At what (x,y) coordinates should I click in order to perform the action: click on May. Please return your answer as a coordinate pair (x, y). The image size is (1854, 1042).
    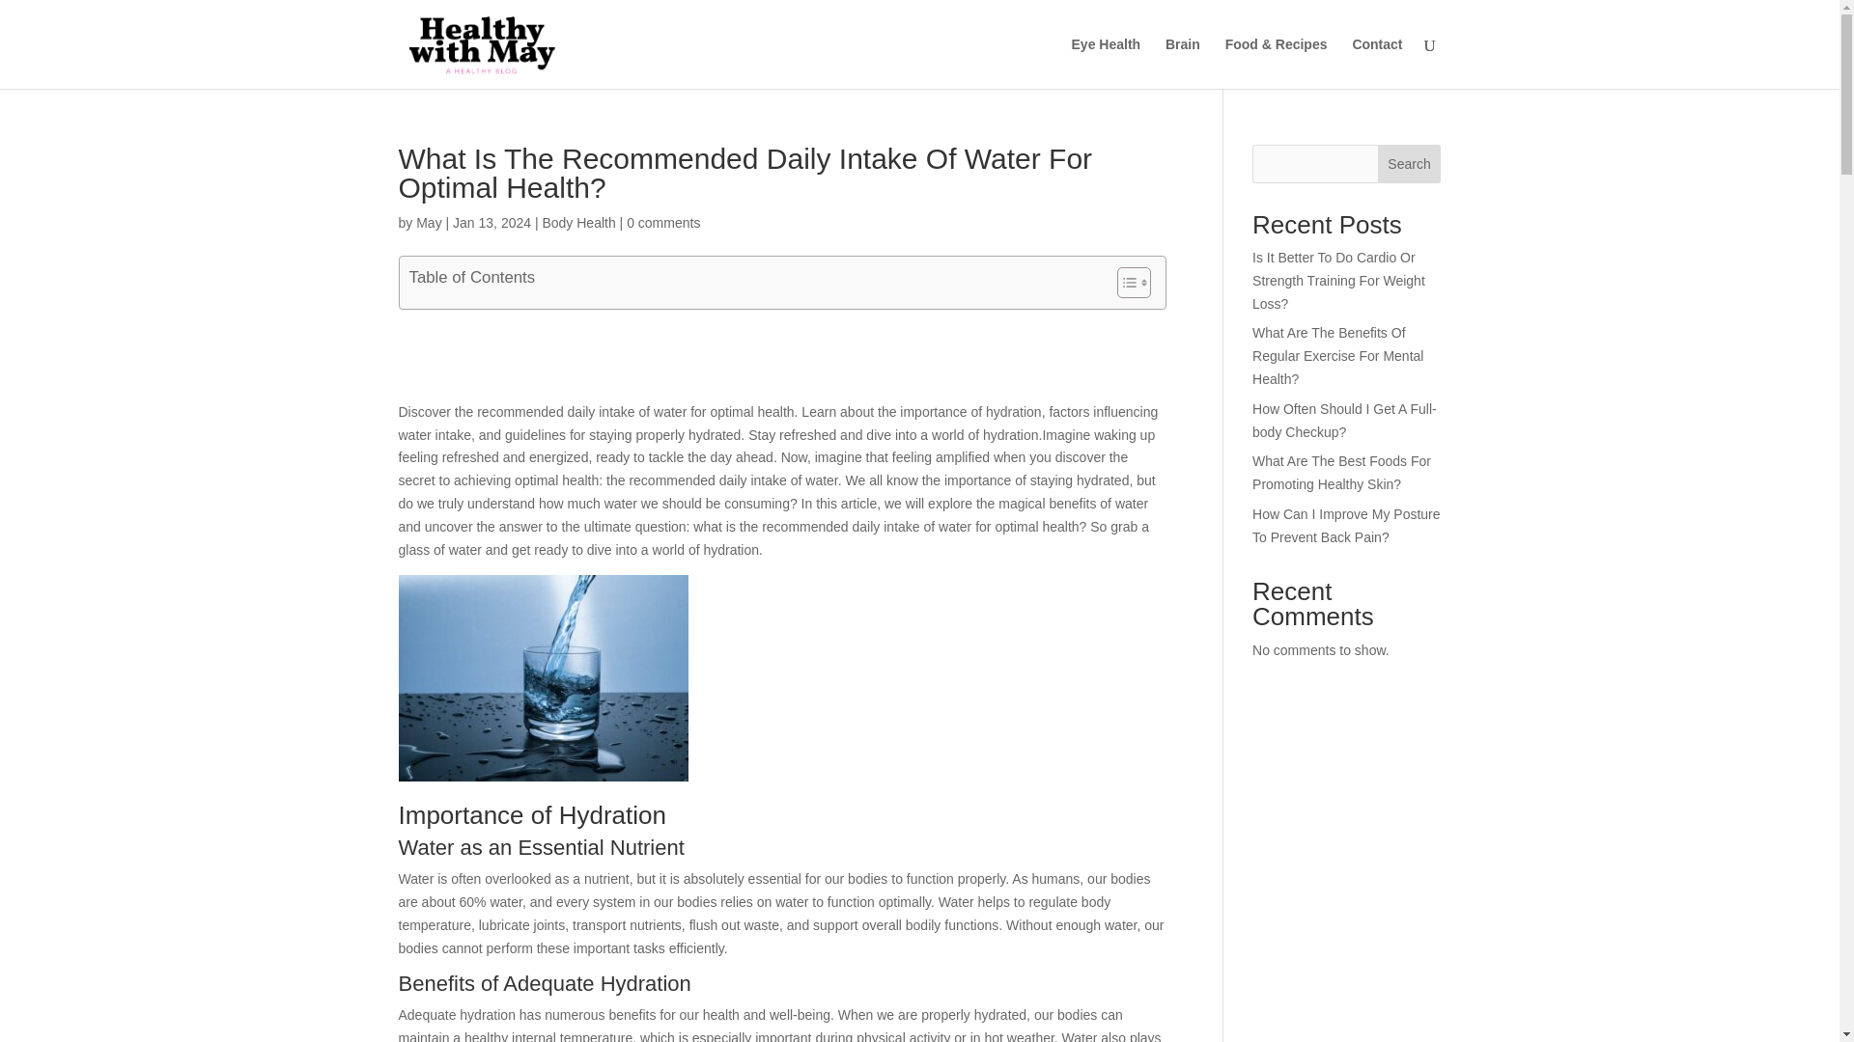
    Looking at the image, I should click on (428, 222).